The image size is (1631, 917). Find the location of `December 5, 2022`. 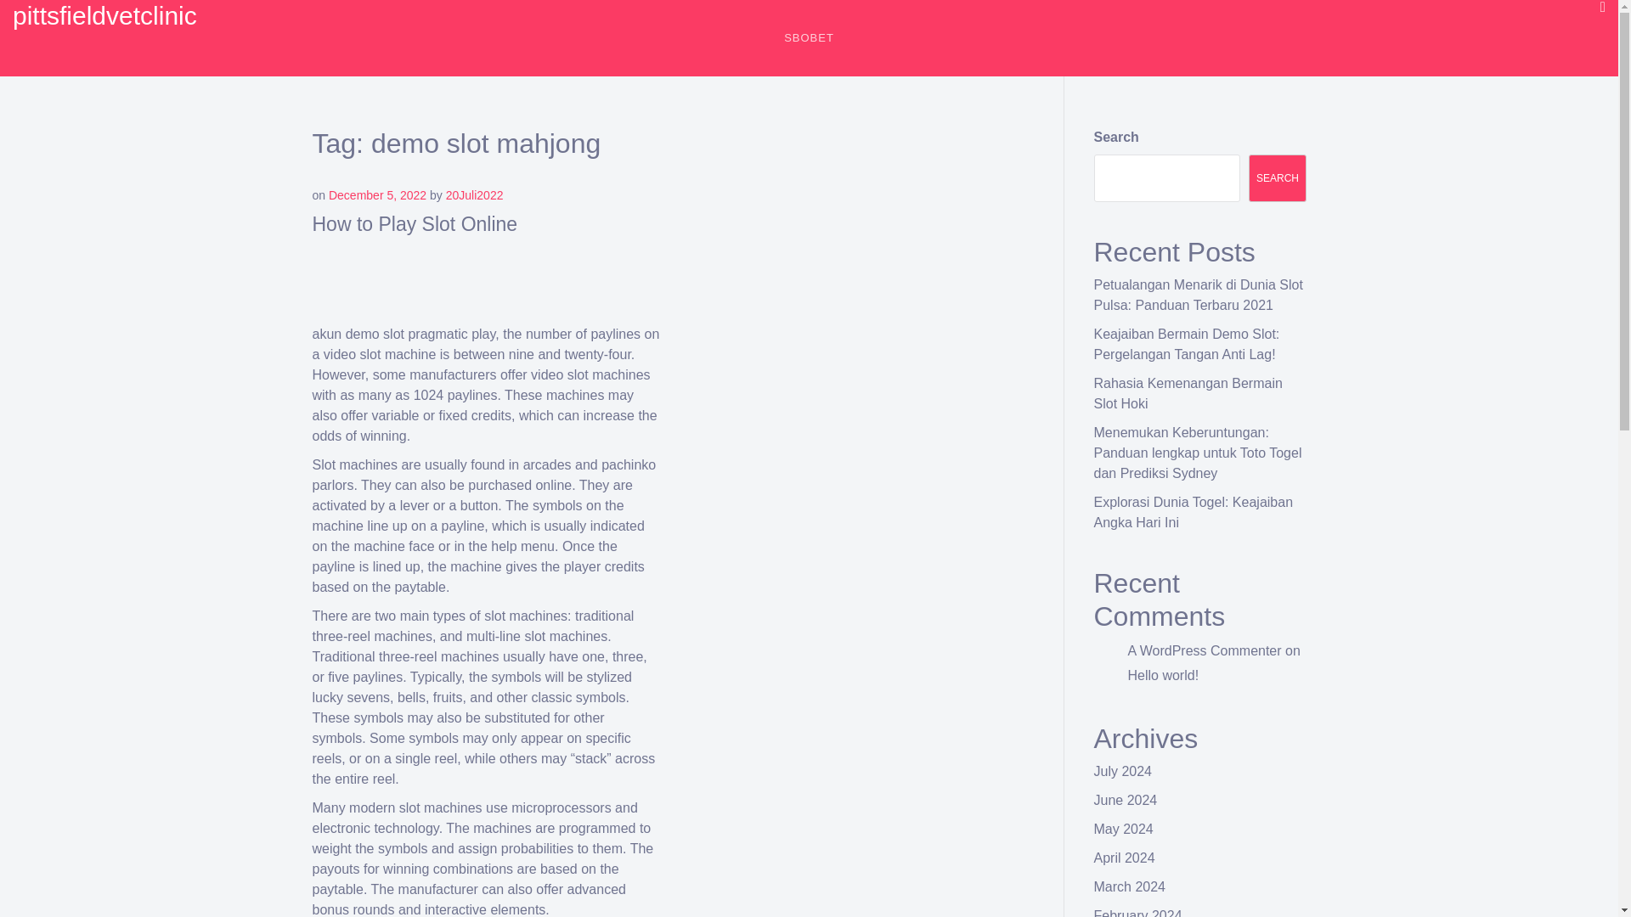

December 5, 2022 is located at coordinates (377, 195).